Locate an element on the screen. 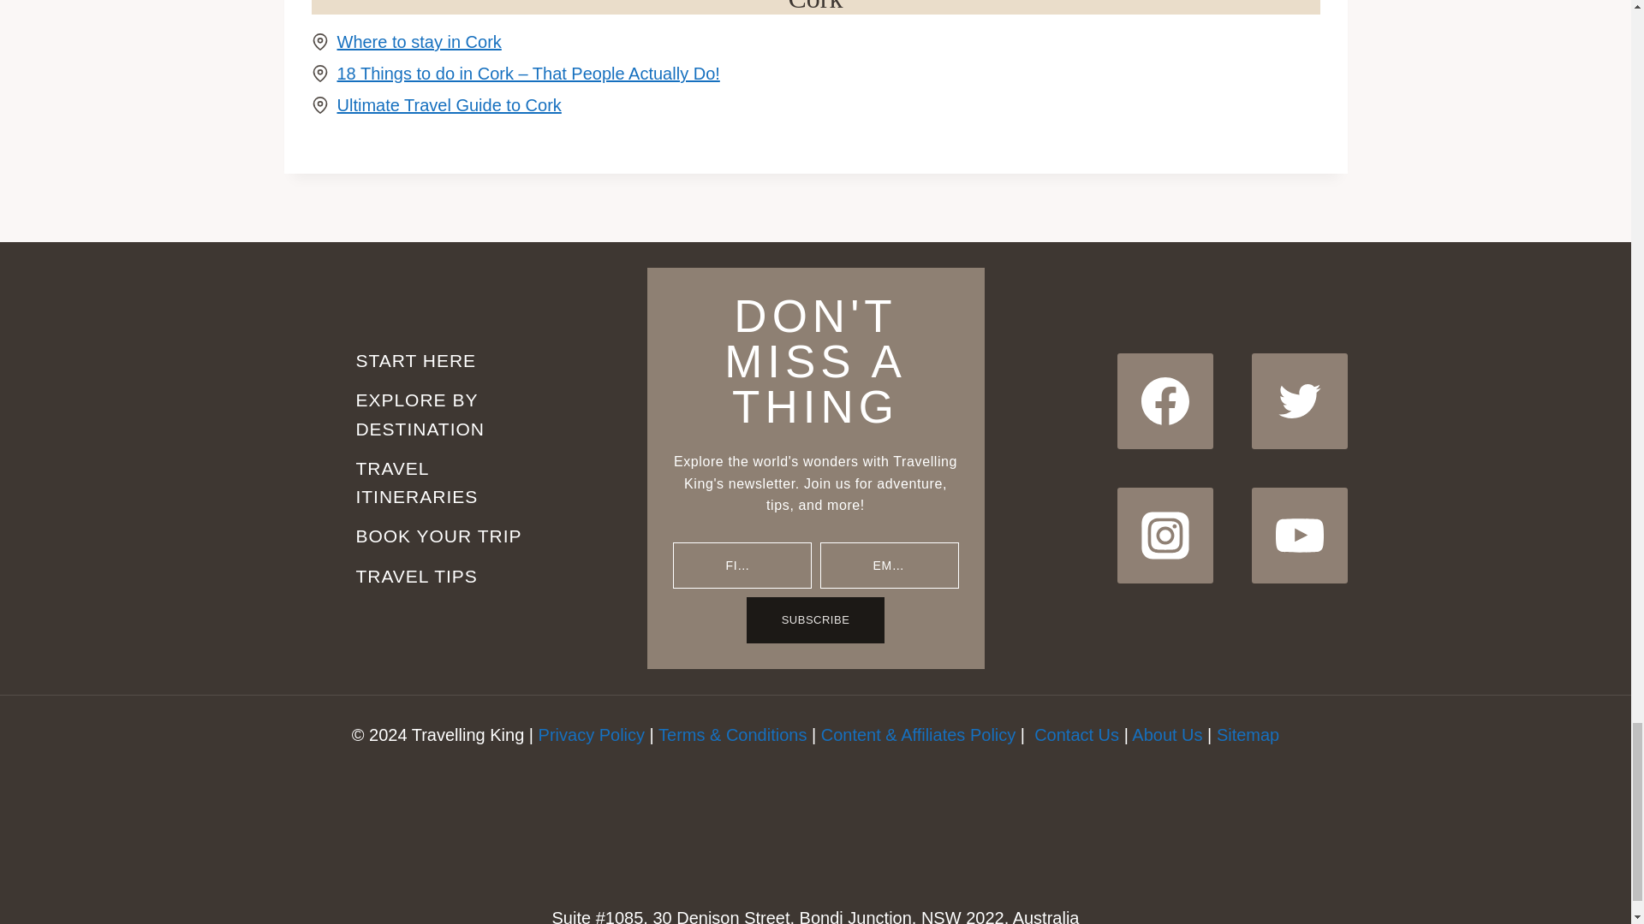 The height and width of the screenshot is (924, 1644). Terms and conditions is located at coordinates (733, 734).